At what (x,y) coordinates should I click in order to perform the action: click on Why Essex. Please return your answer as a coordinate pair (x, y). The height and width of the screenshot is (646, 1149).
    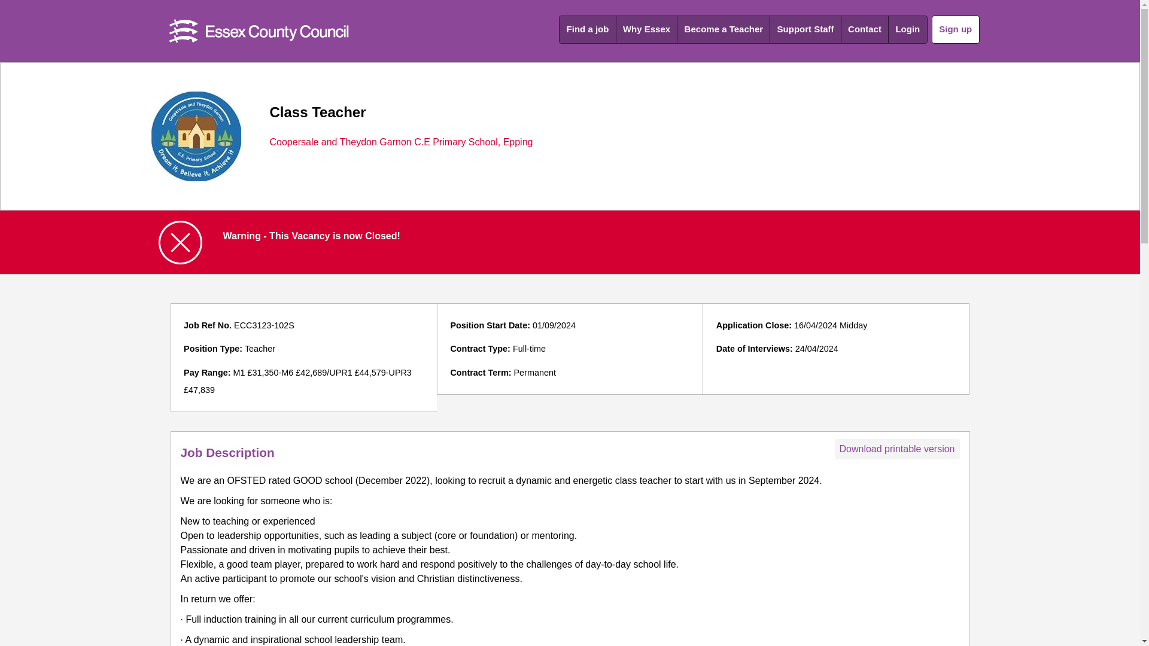
    Looking at the image, I should click on (646, 30).